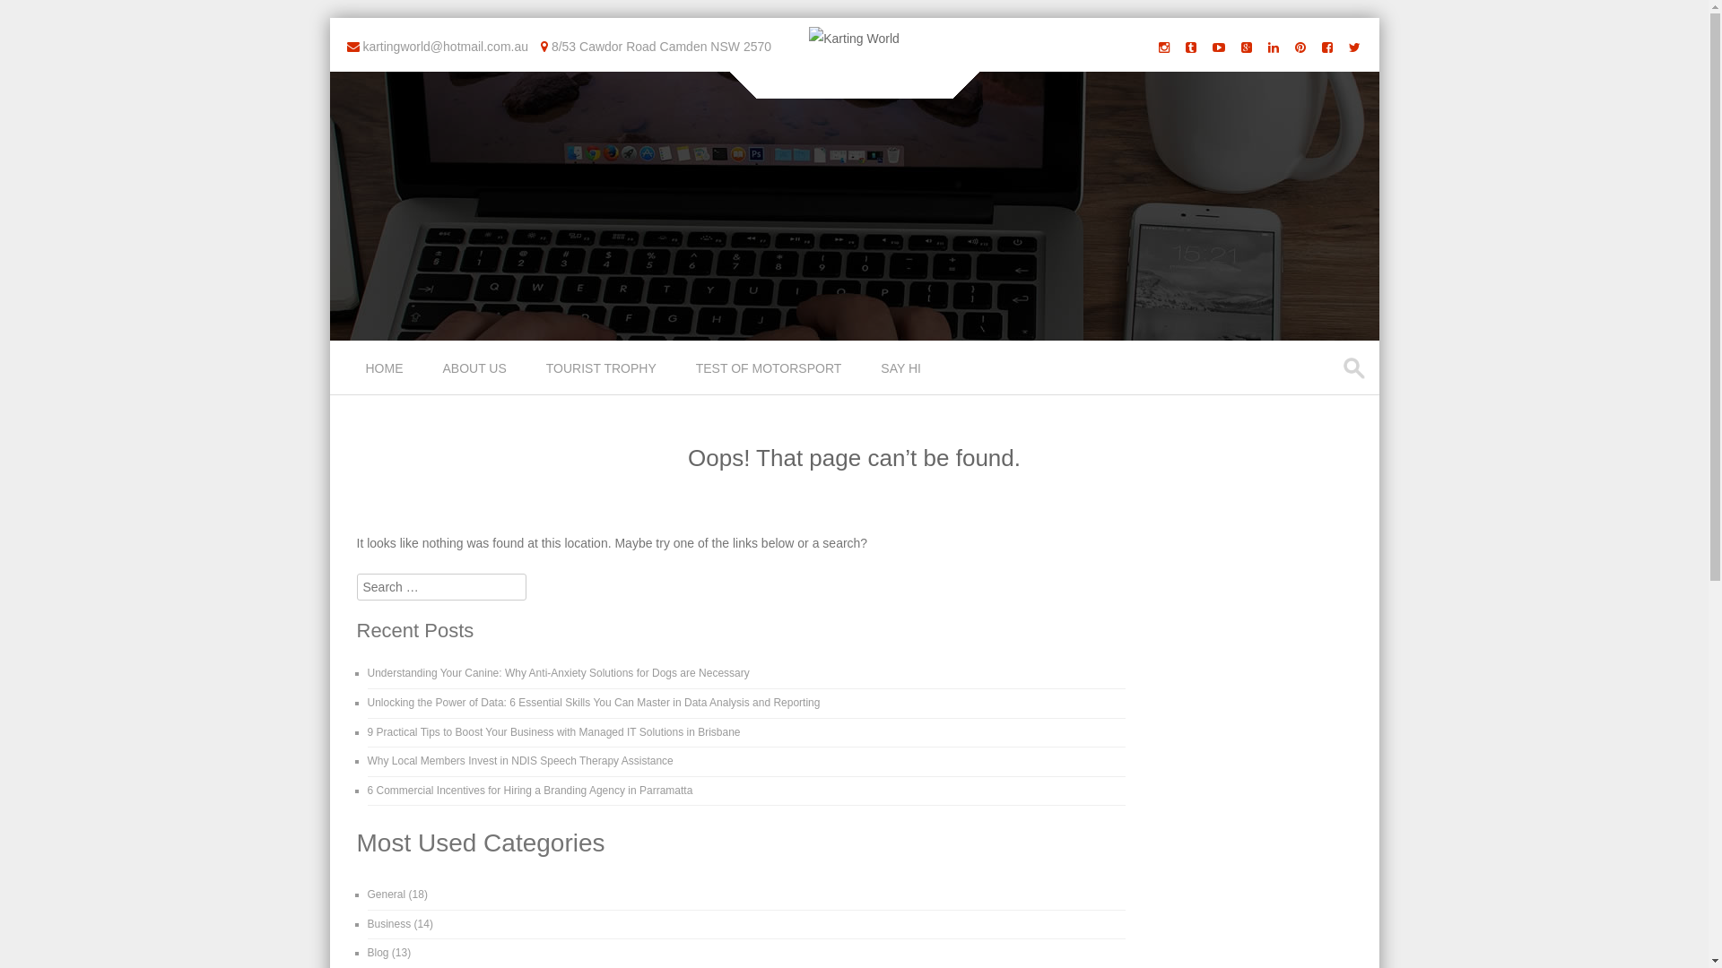 The height and width of the screenshot is (968, 1722). What do you see at coordinates (30, 17) in the screenshot?
I see `Search` at bounding box center [30, 17].